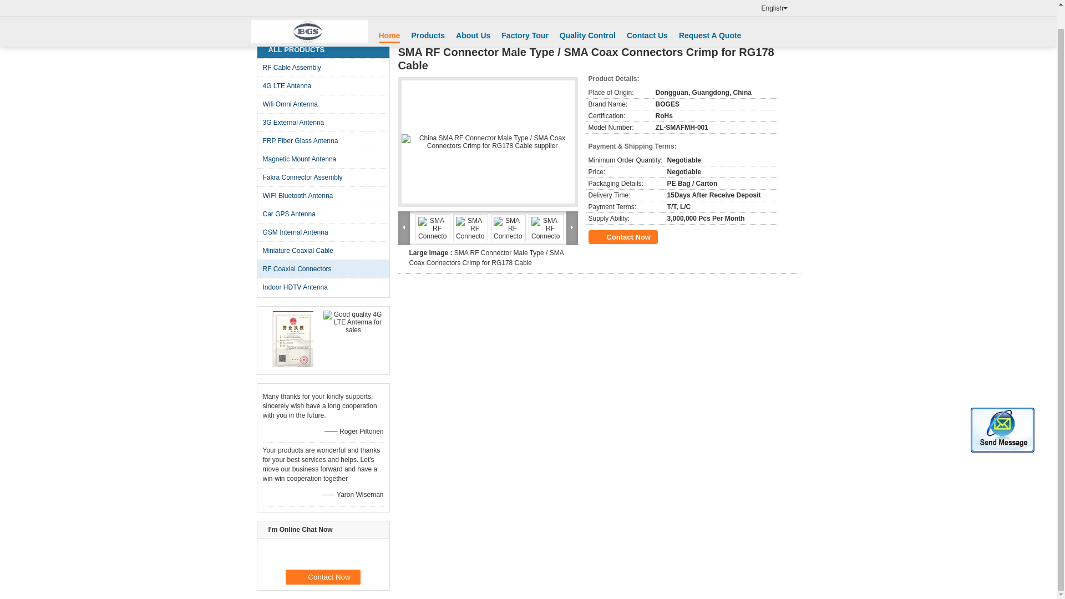 The height and width of the screenshot is (599, 1065). I want to click on Car GPS Antenna, so click(324, 214).